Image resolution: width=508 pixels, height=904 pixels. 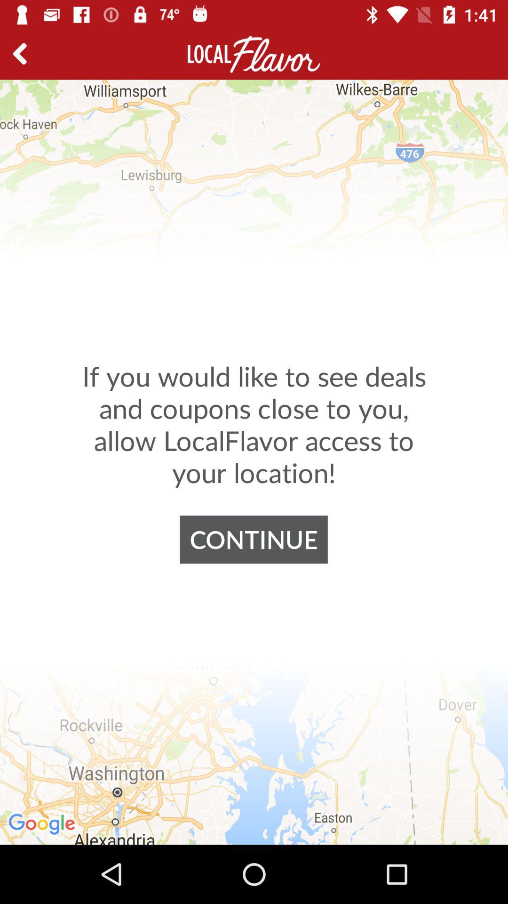 I want to click on choose the continue, so click(x=254, y=540).